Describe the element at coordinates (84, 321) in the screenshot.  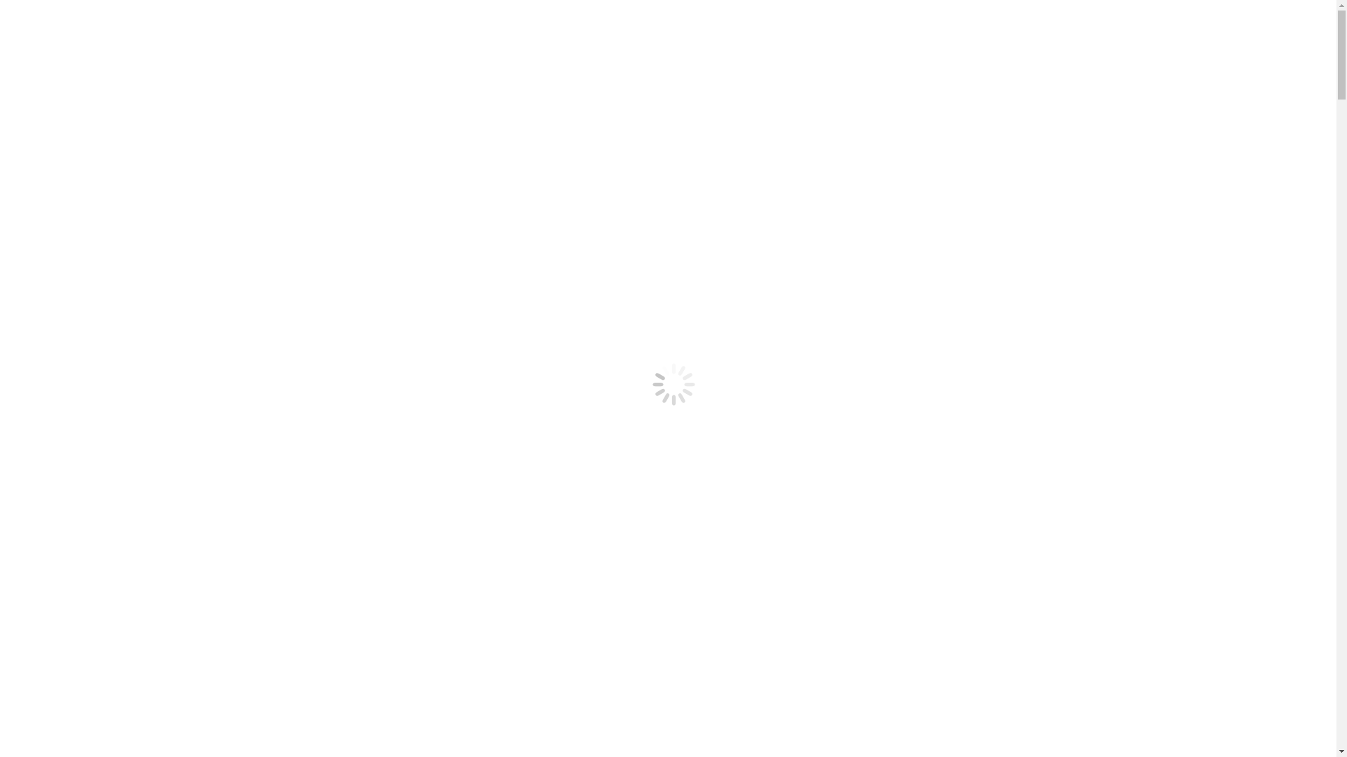
I see `Our Team` at that location.